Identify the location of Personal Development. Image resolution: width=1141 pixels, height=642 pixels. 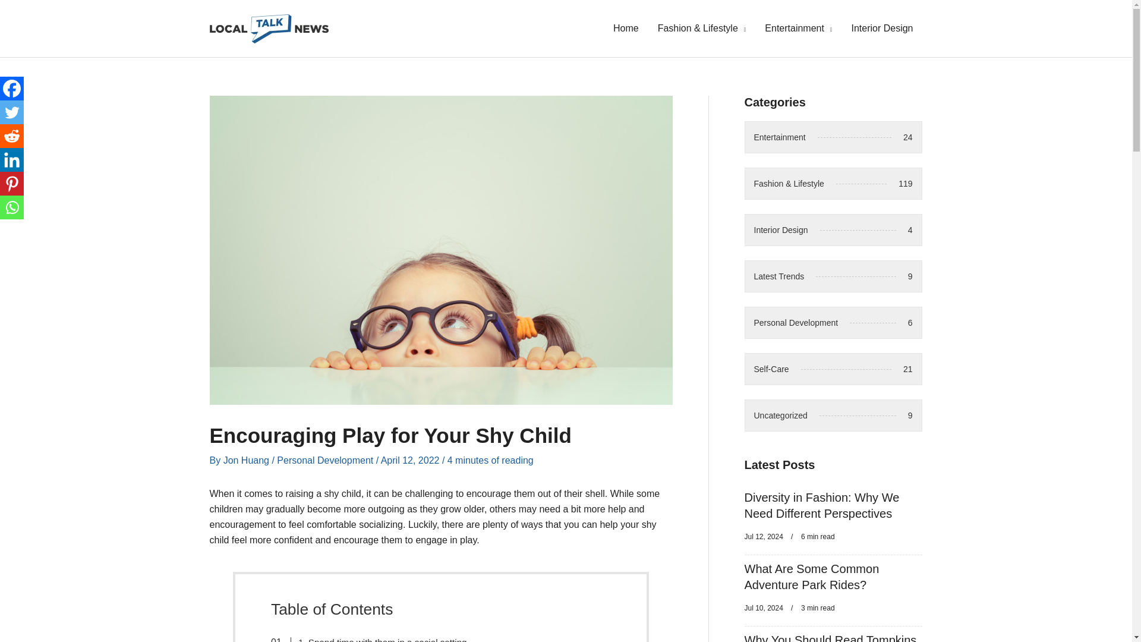
(833, 276).